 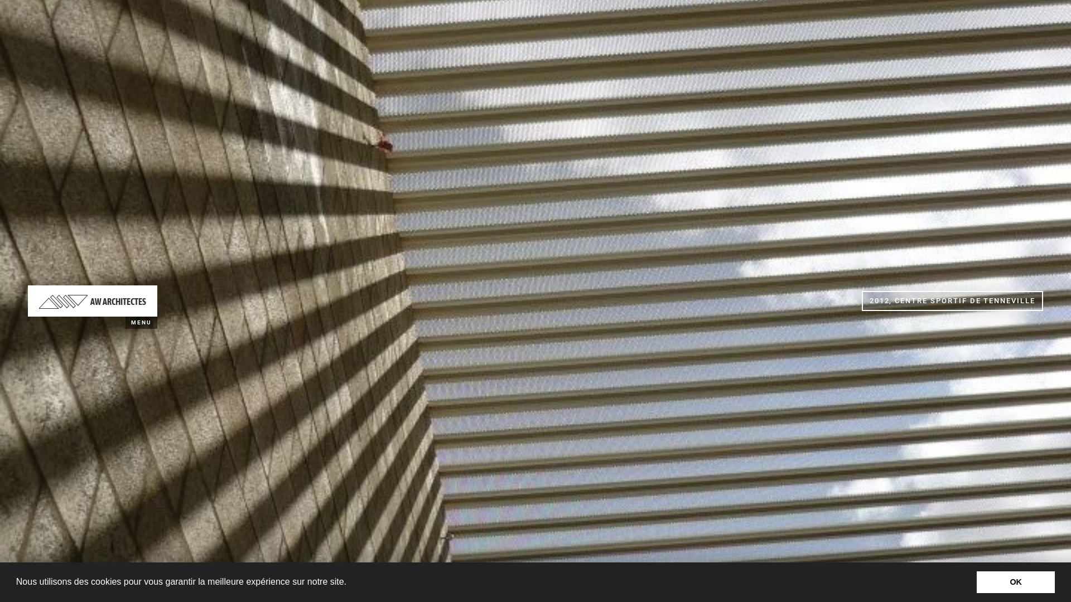 What do you see at coordinates (1016, 582) in the screenshot?
I see `OK` at bounding box center [1016, 582].